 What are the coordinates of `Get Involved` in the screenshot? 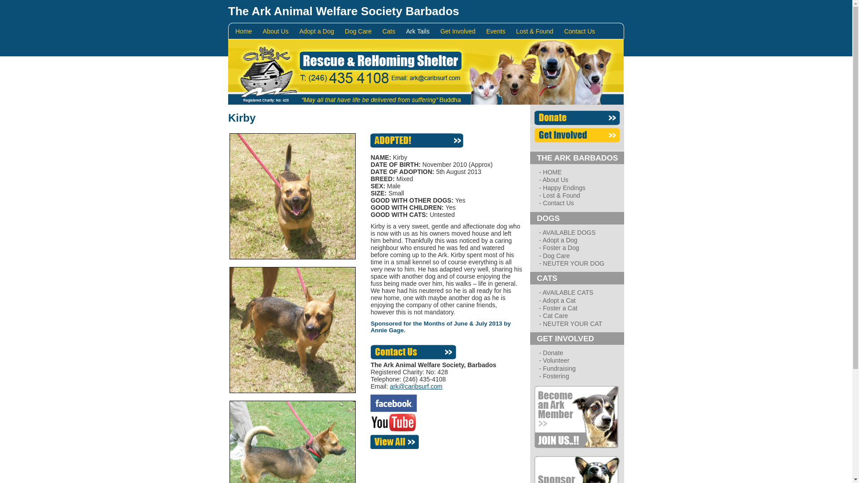 It's located at (461, 31).